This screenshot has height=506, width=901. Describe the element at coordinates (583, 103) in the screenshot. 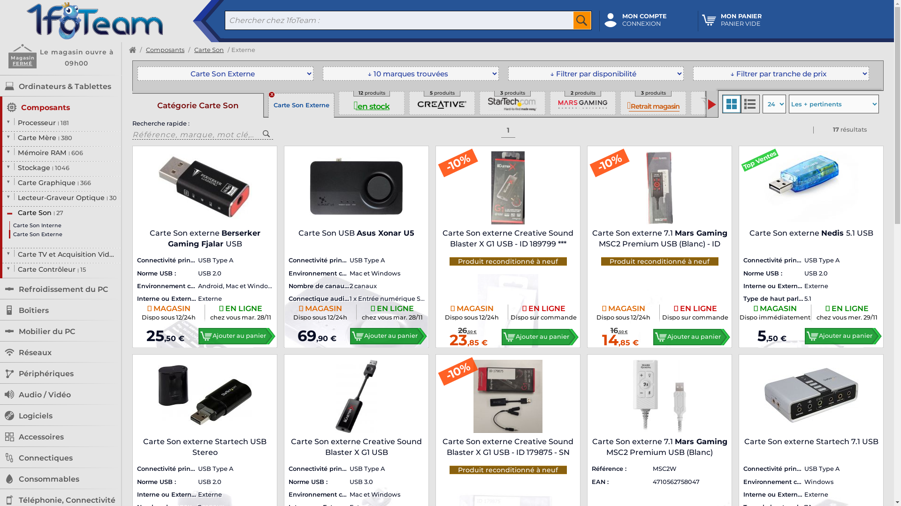

I see `2 produits` at that location.